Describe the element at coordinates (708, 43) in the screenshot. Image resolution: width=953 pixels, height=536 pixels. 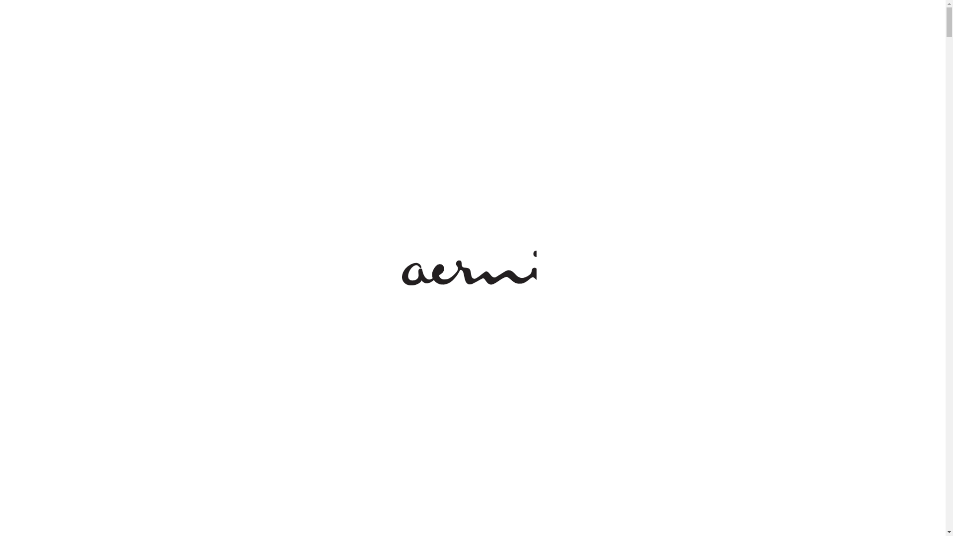
I see `KLEID` at that location.